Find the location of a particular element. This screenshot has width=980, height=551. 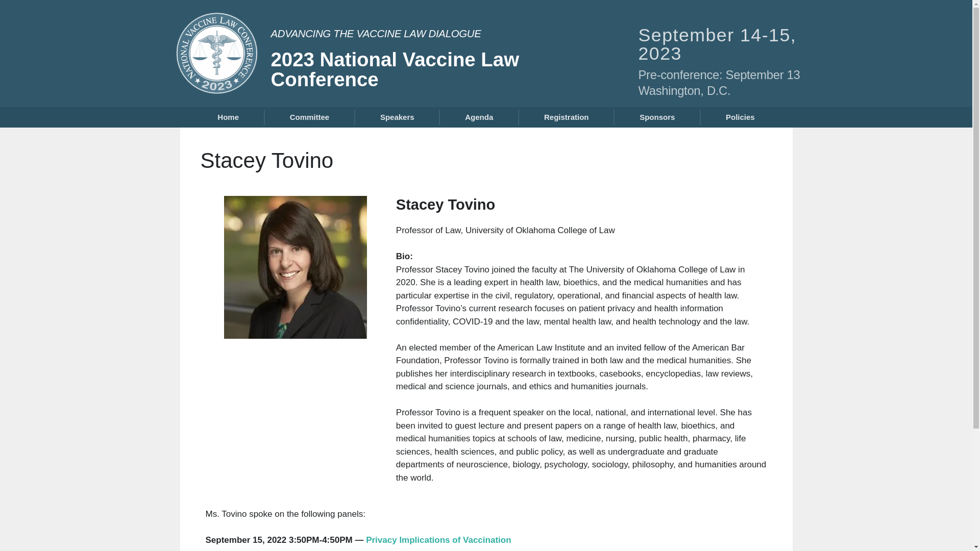

Privacy Implications of Vaccination is located at coordinates (438, 540).